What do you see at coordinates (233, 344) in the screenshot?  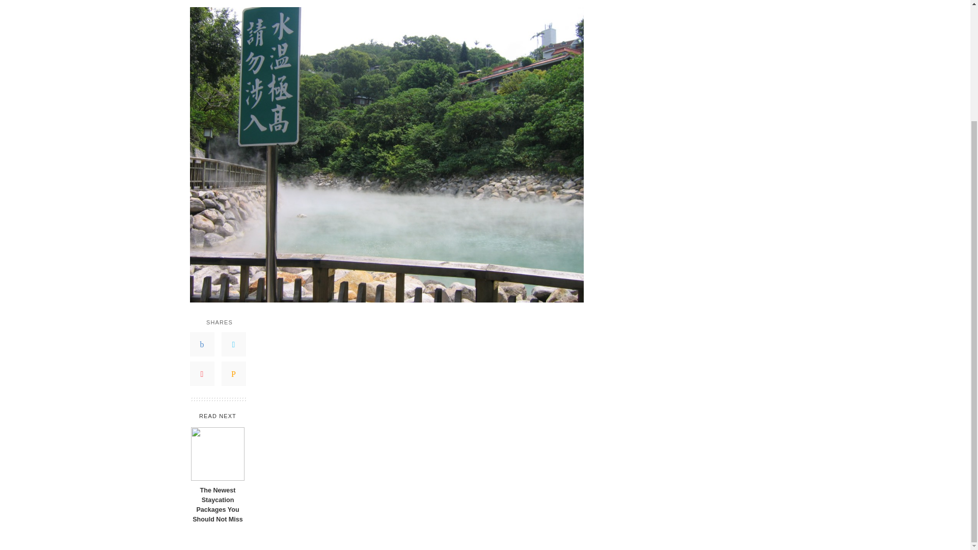 I see `Twitter` at bounding box center [233, 344].